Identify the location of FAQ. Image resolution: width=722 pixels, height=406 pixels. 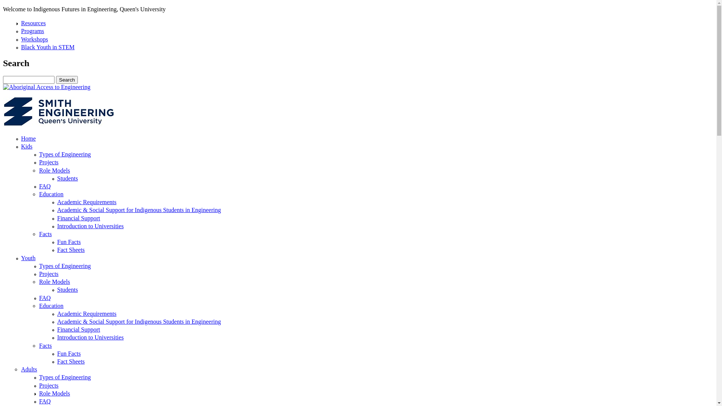
(45, 401).